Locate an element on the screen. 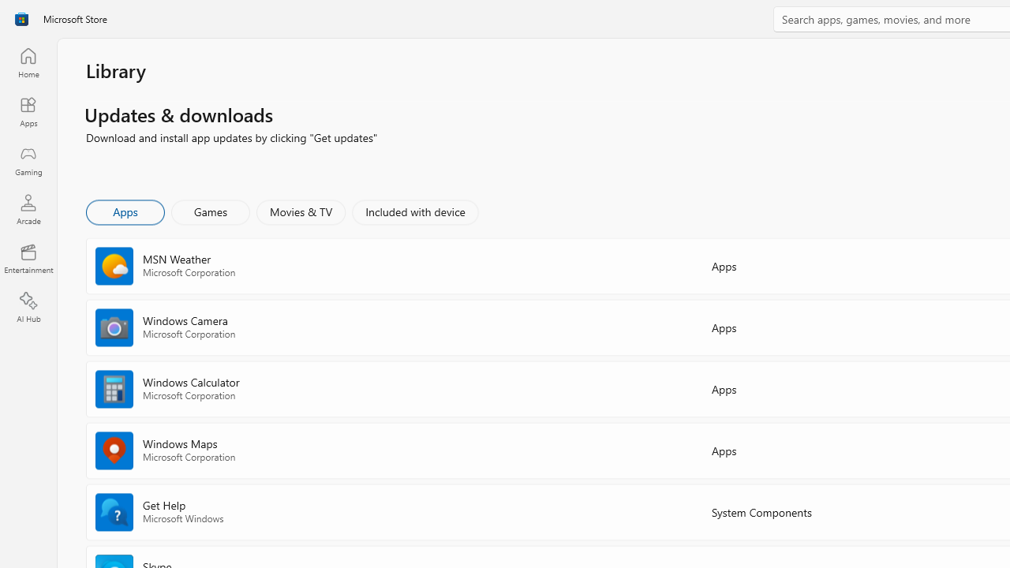  Home is located at coordinates (28, 62).